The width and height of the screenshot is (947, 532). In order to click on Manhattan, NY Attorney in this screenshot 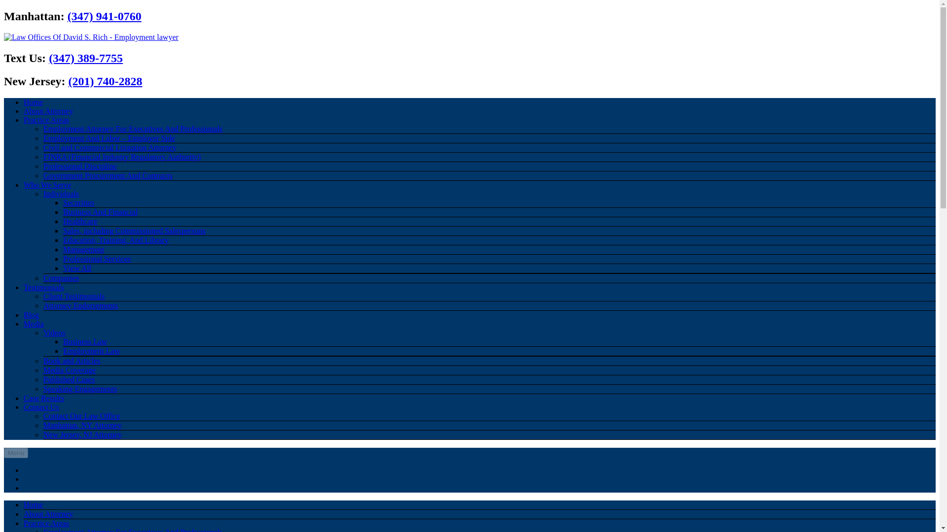, I will do `click(83, 425)`.